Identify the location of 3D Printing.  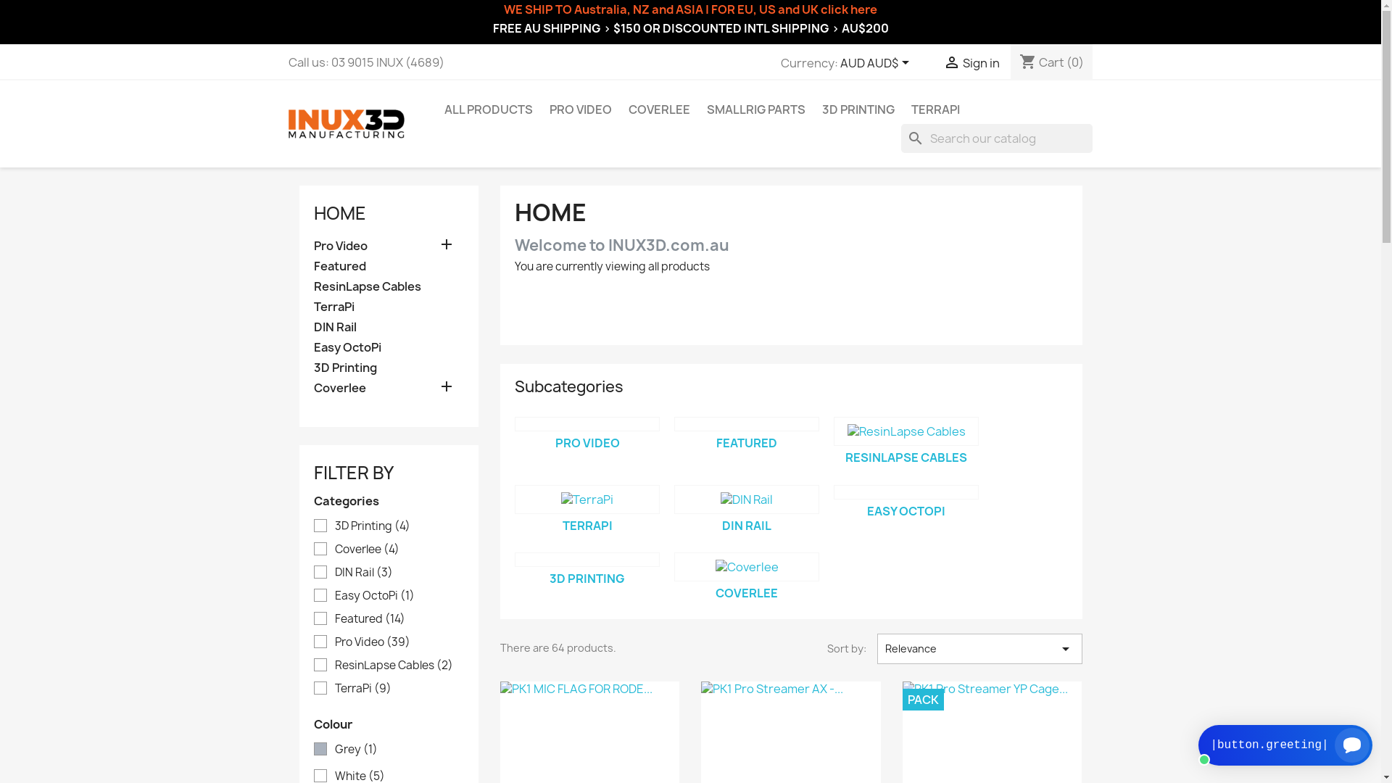
(587, 560).